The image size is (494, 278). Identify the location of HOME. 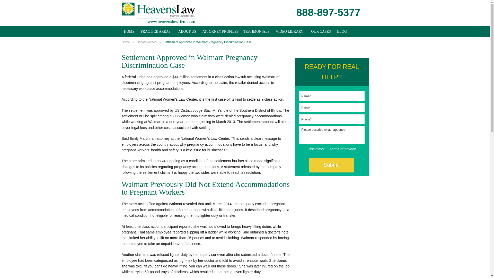
(129, 31).